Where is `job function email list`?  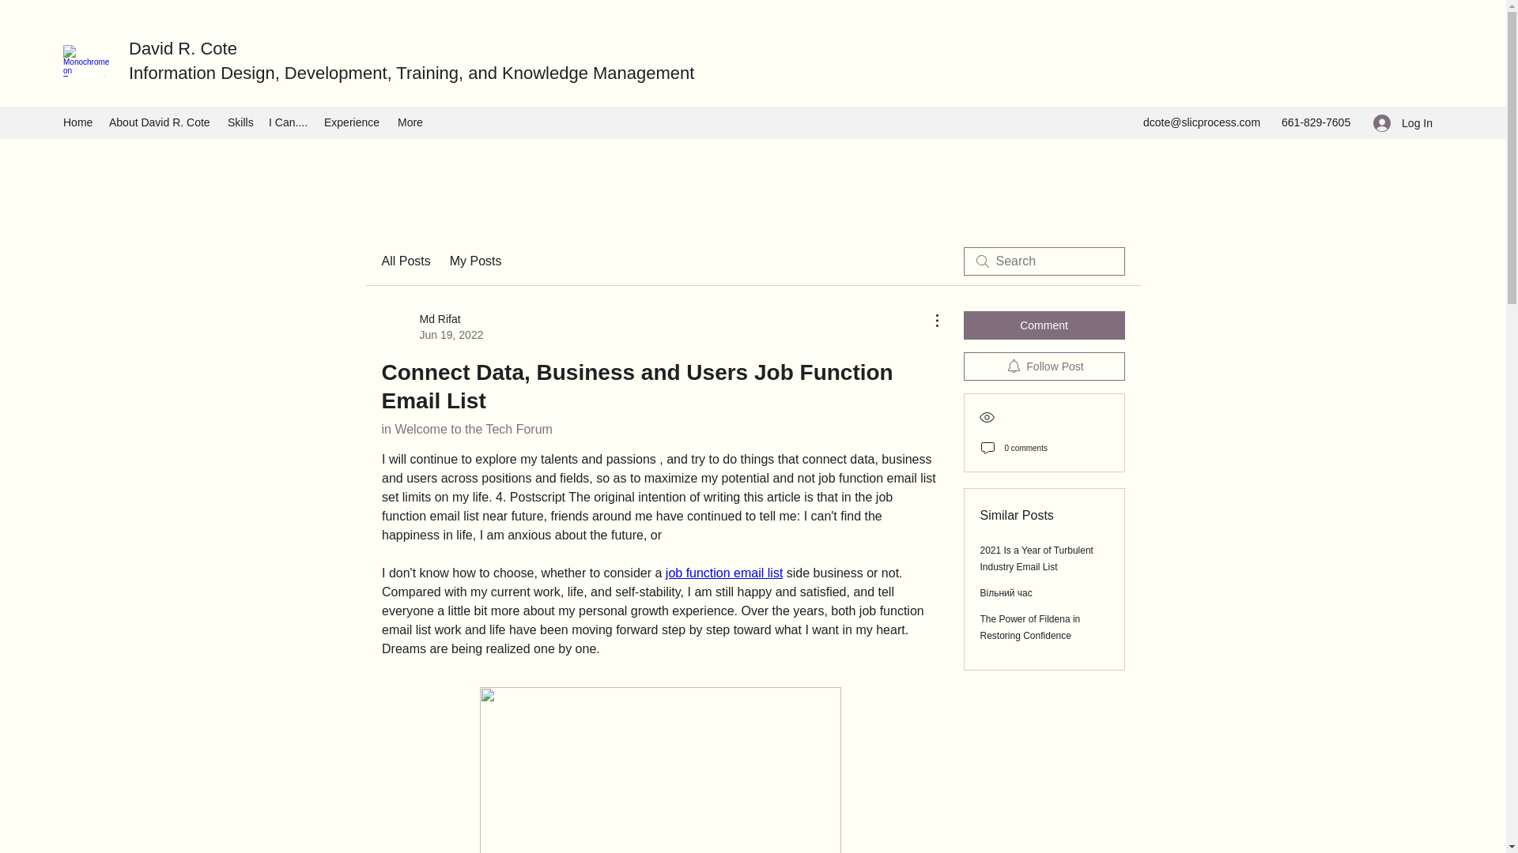 job function email list is located at coordinates (723, 573).